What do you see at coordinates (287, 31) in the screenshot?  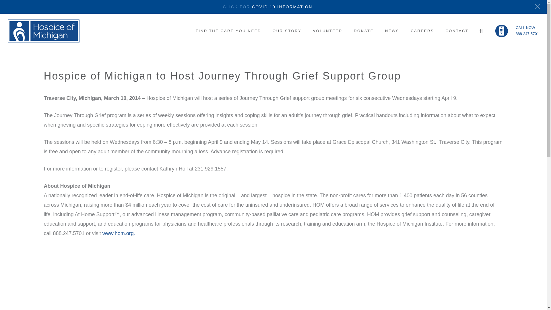 I see `OUR STORY` at bounding box center [287, 31].